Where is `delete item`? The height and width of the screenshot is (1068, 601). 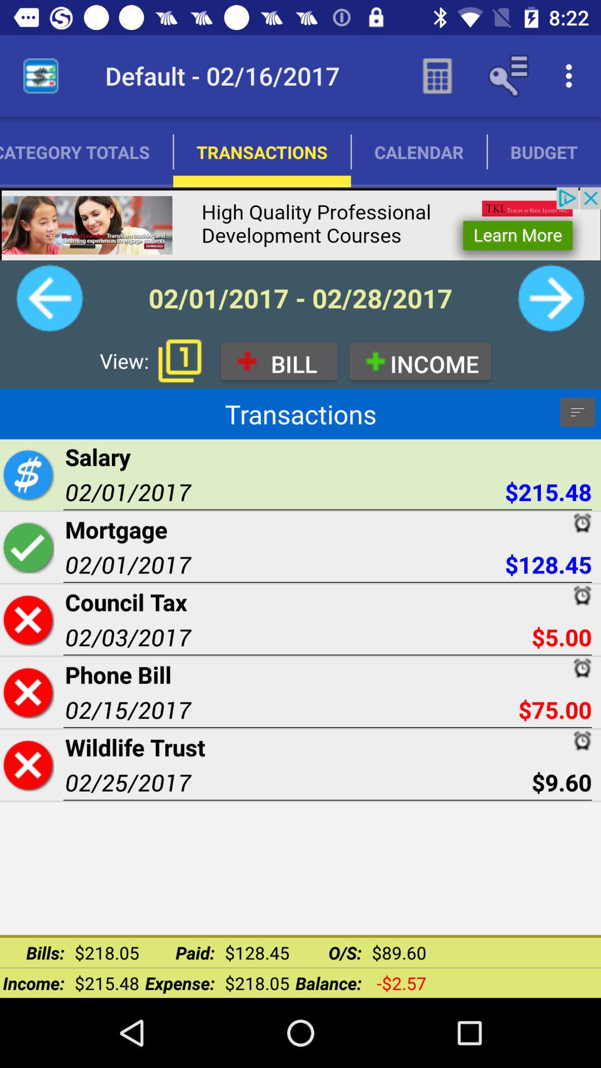
delete item is located at coordinates (28, 765).